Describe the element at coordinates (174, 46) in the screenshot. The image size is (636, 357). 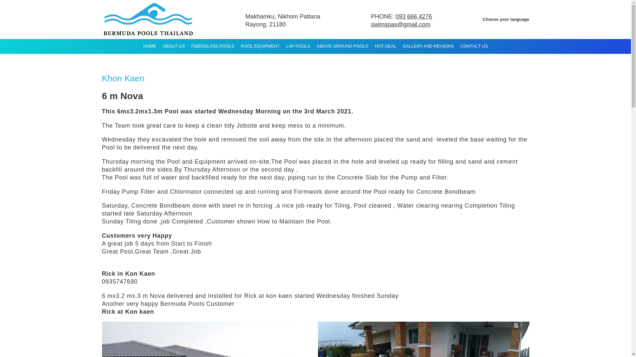
I see `ABOUT US` at that location.